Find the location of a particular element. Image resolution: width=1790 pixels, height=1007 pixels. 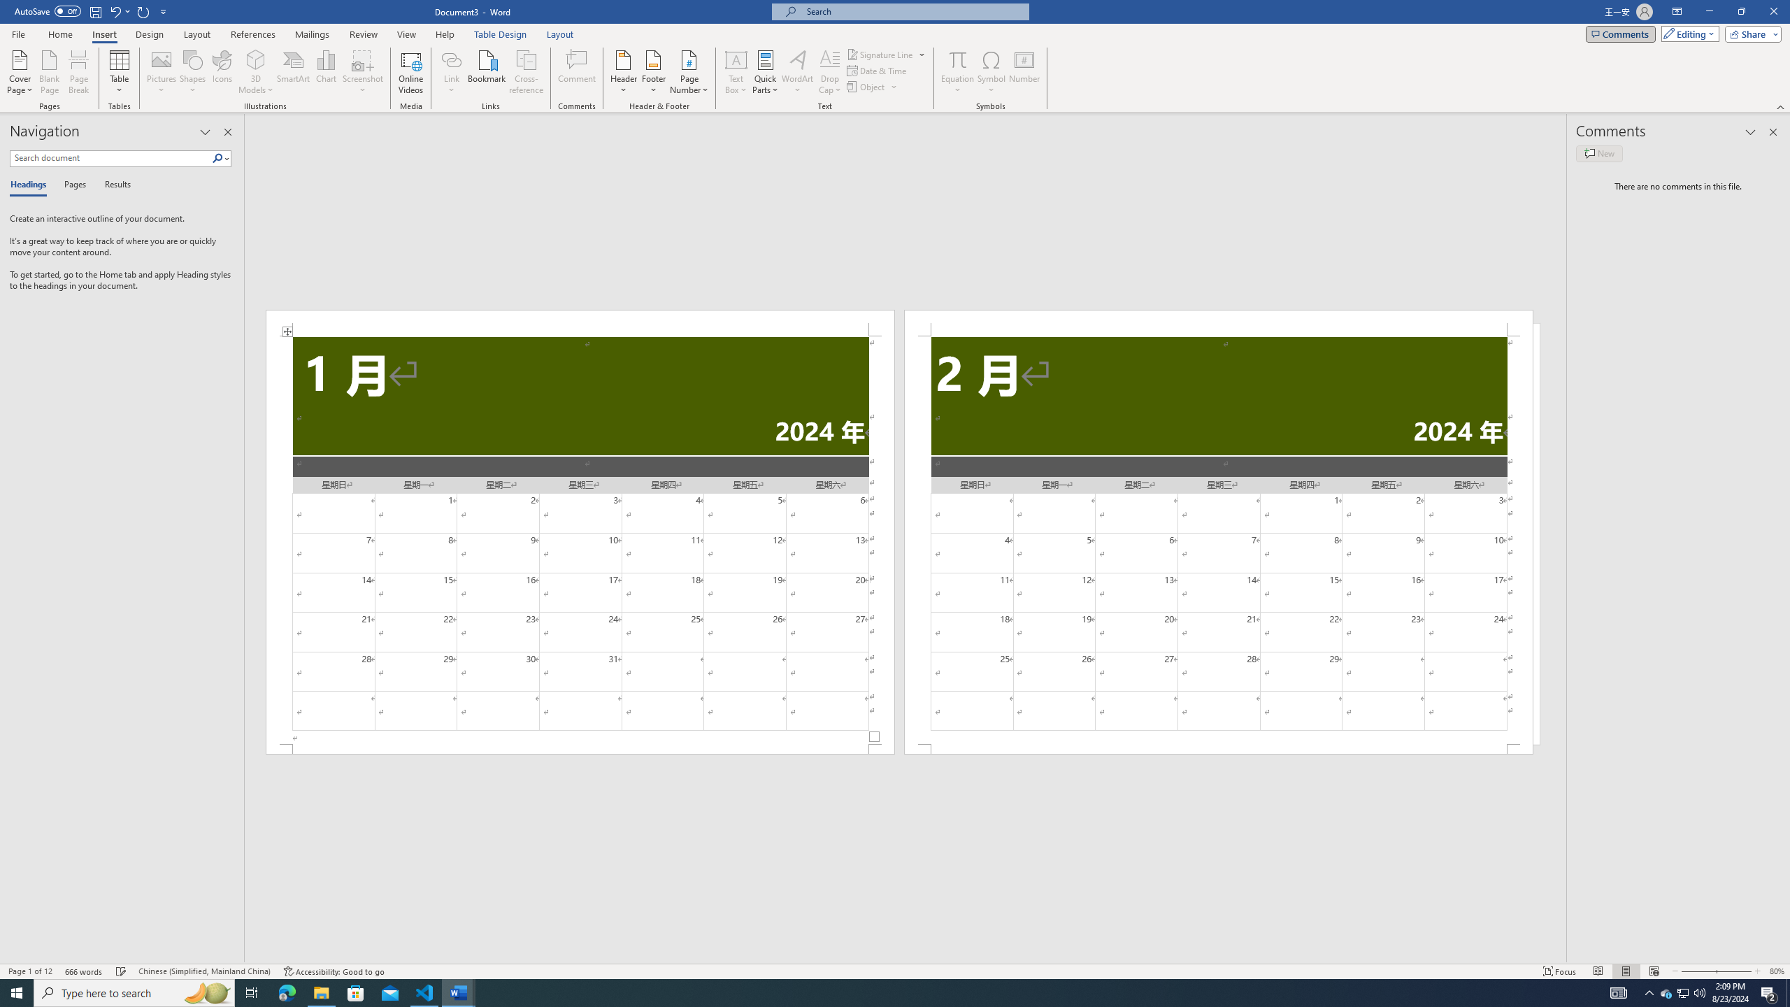

Minimize is located at coordinates (1709, 12).